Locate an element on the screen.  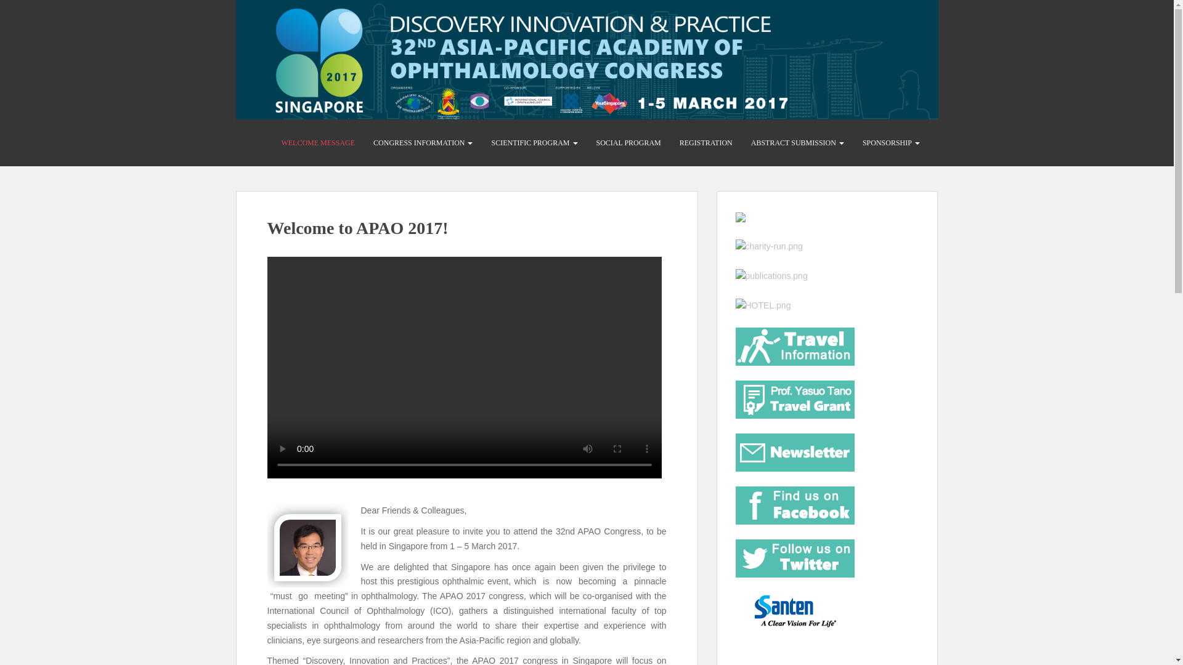
SCIENTIFIC PROGRAM is located at coordinates (534, 143).